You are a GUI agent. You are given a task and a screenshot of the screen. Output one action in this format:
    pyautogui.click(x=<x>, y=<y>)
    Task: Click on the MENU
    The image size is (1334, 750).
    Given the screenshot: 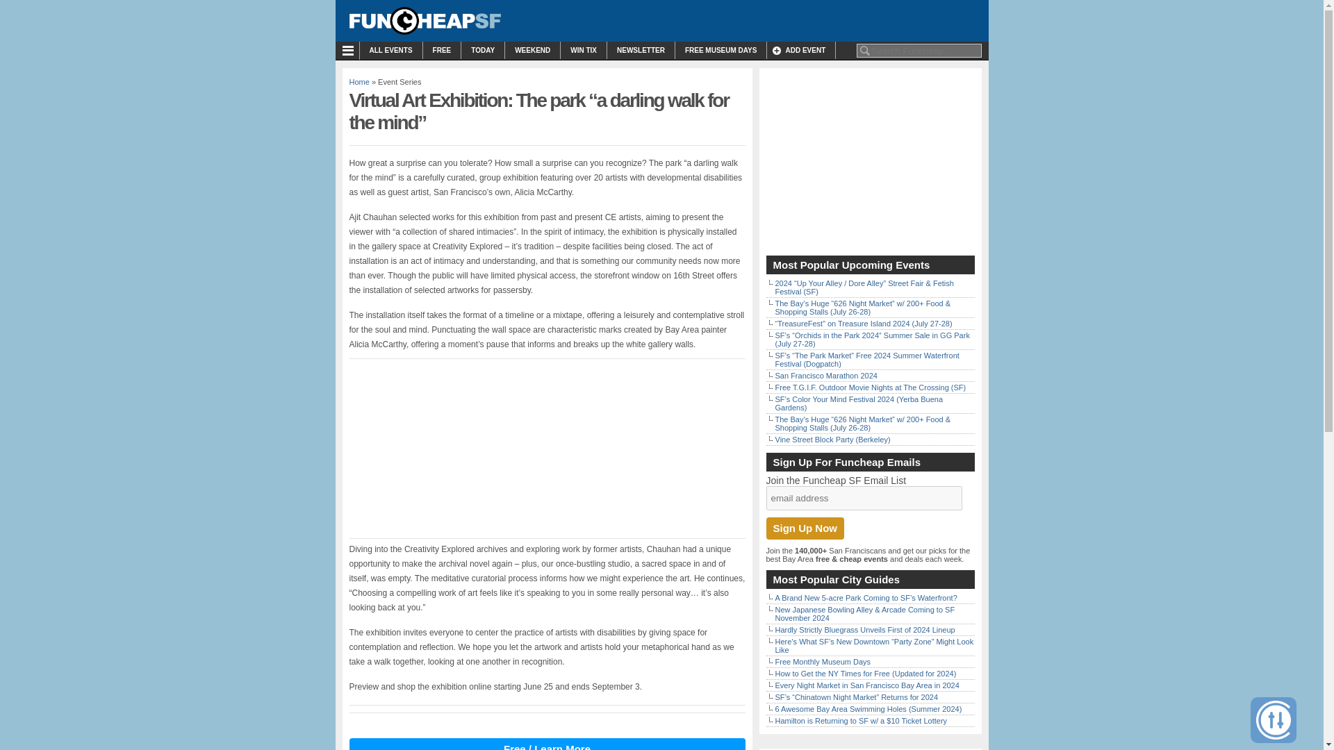 What is the action you would take?
    pyautogui.click(x=350, y=51)
    